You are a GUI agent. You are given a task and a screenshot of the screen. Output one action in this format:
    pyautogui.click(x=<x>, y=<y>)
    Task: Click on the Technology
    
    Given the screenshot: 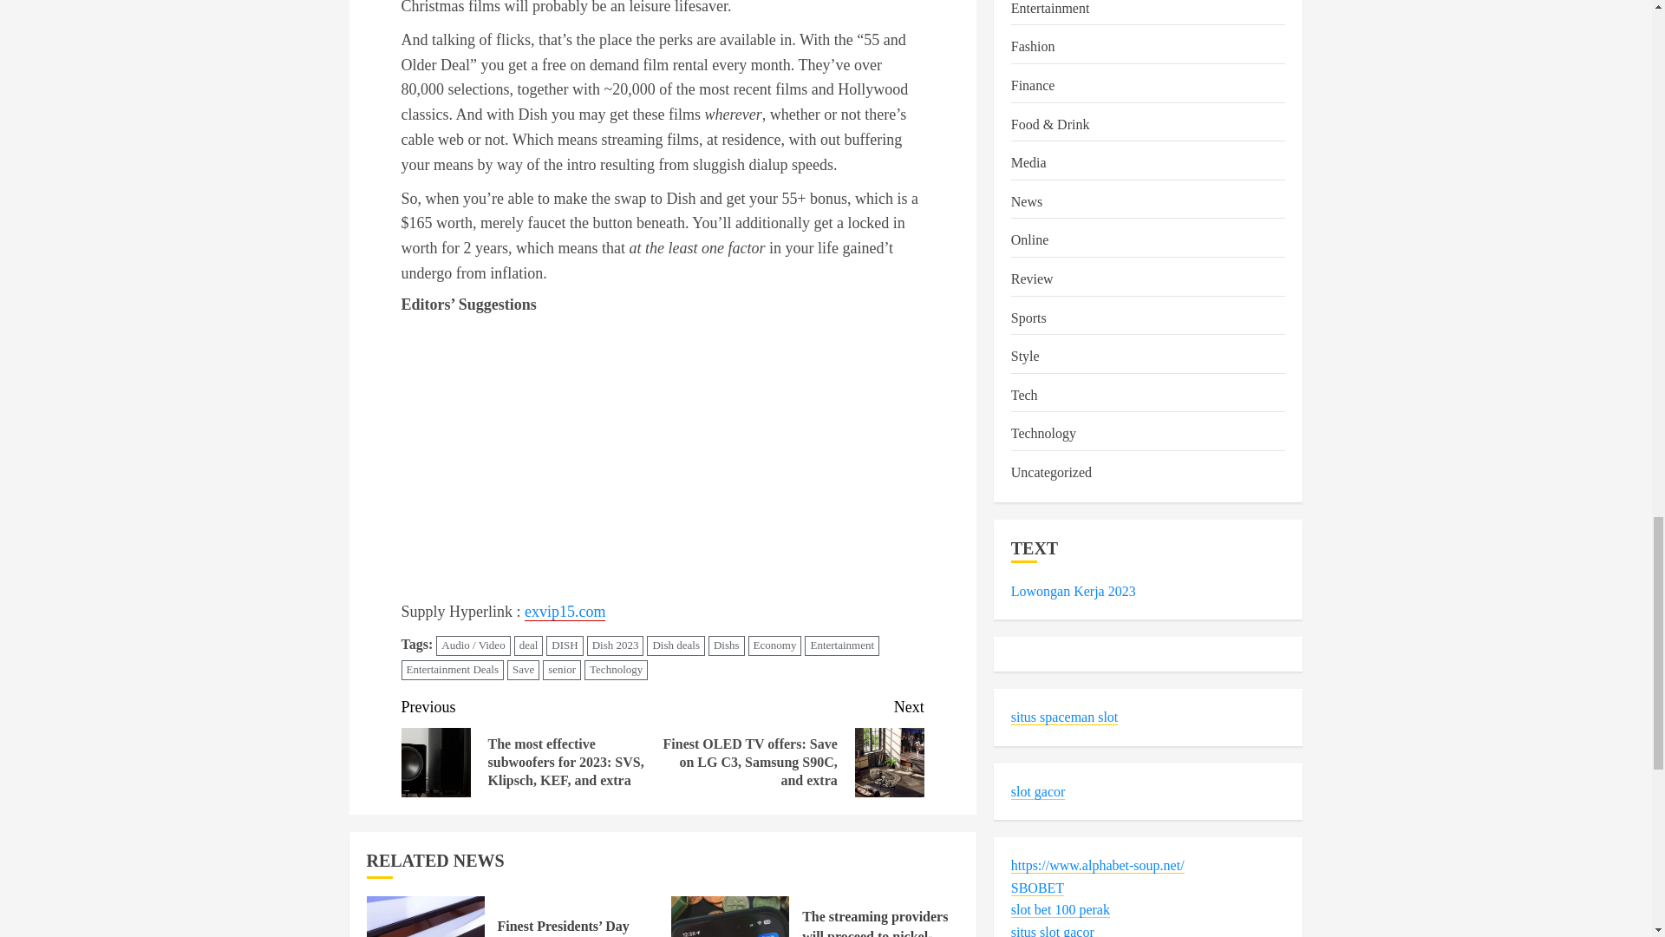 What is the action you would take?
    pyautogui.click(x=616, y=670)
    